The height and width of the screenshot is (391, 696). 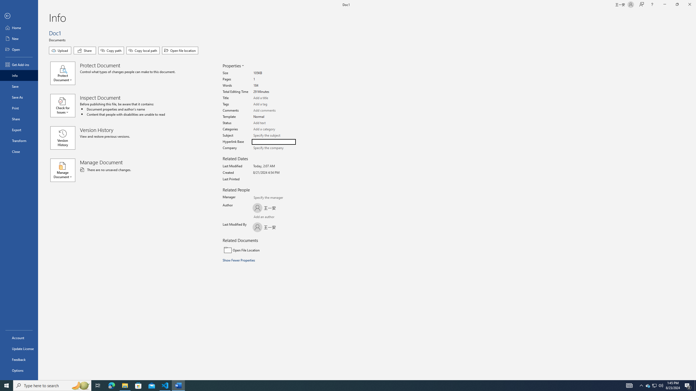 I want to click on Check for Issues, so click(x=65, y=105).